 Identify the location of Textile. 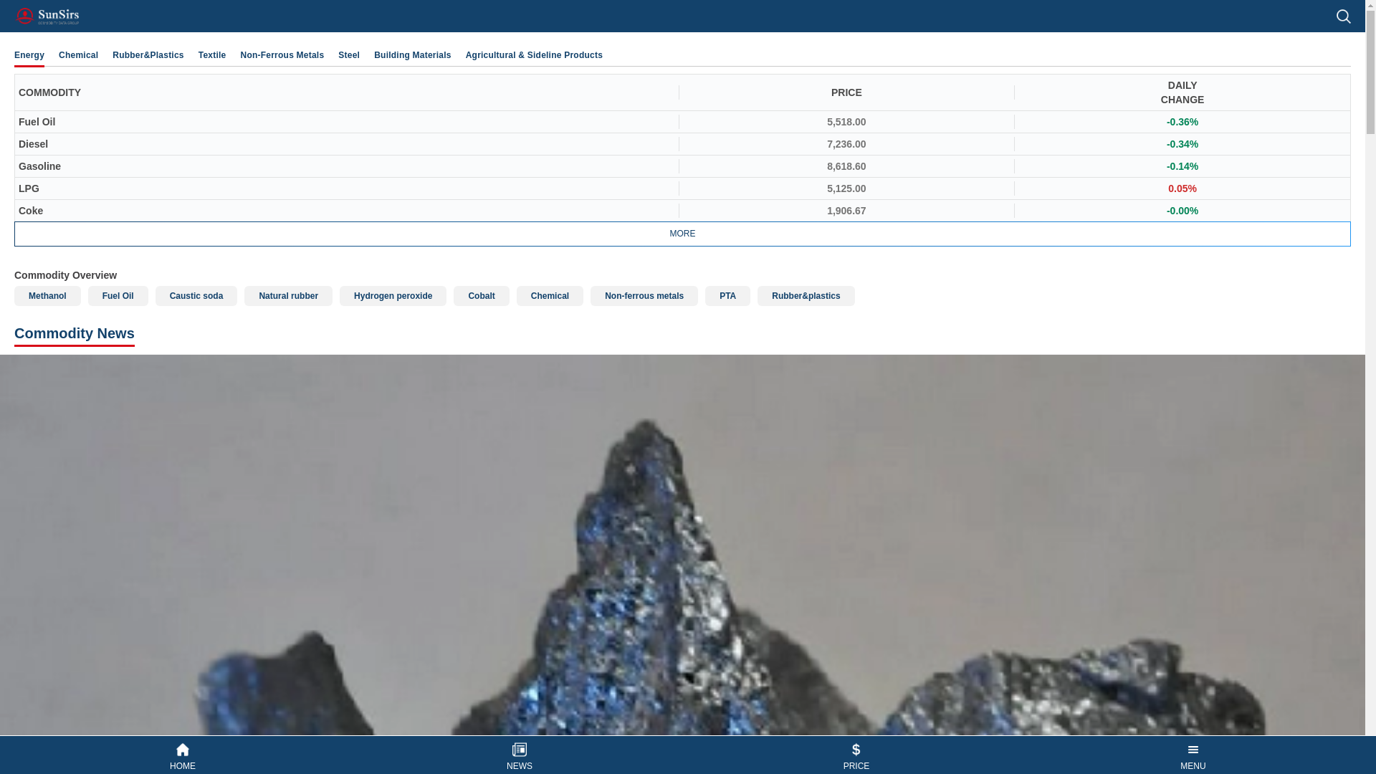
(212, 54).